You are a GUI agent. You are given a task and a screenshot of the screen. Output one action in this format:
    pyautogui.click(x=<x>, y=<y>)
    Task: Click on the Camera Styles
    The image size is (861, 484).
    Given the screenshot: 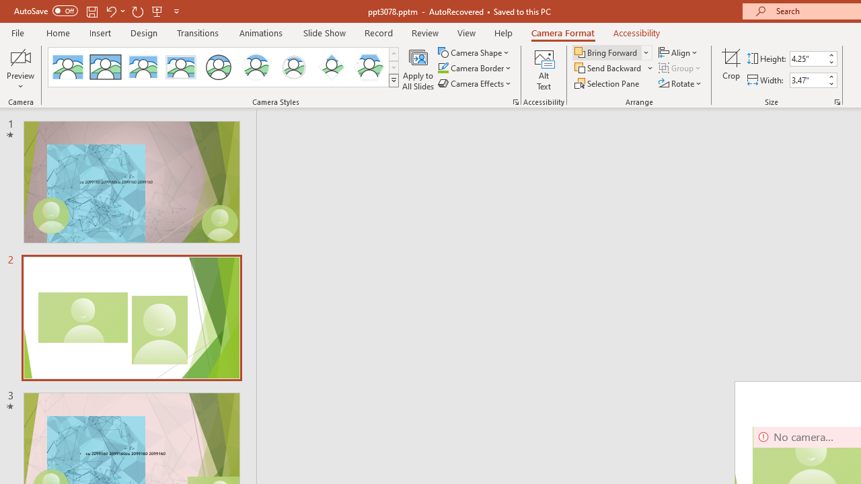 What is the action you would take?
    pyautogui.click(x=394, y=81)
    